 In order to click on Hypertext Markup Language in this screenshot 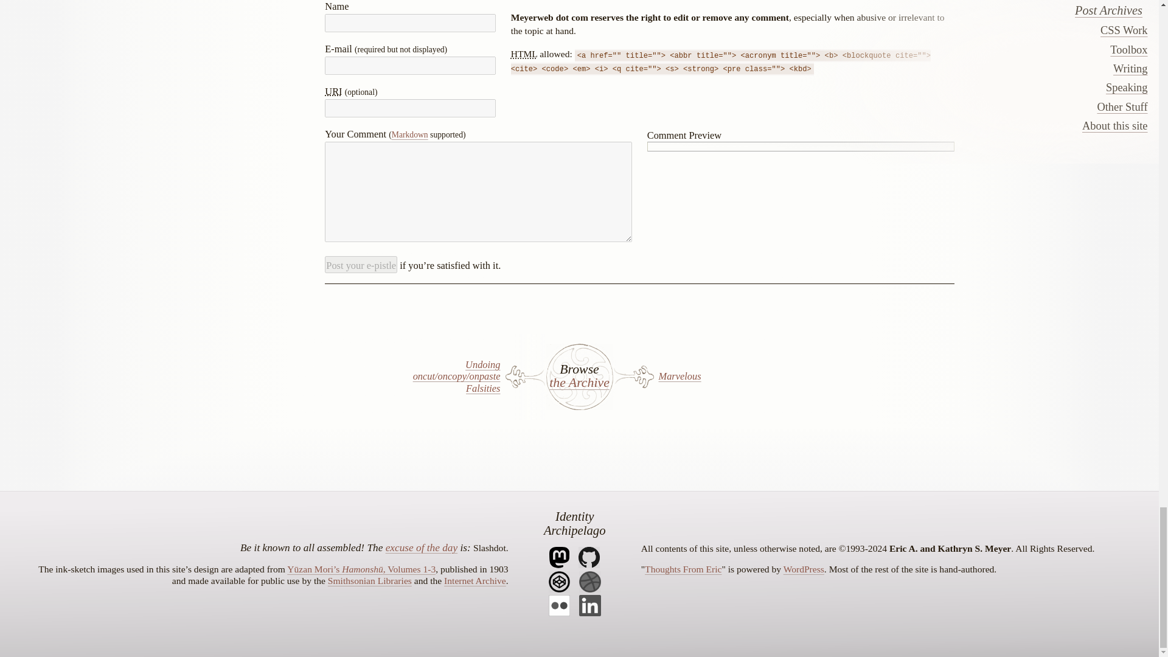, I will do `click(524, 54)`.